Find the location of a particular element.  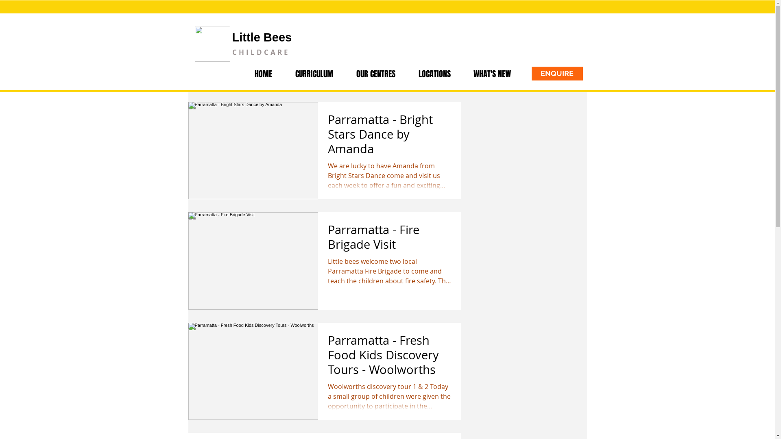

Parramatta - Fresh Food Kids Discovery Tours - Woolworths is located at coordinates (390, 357).